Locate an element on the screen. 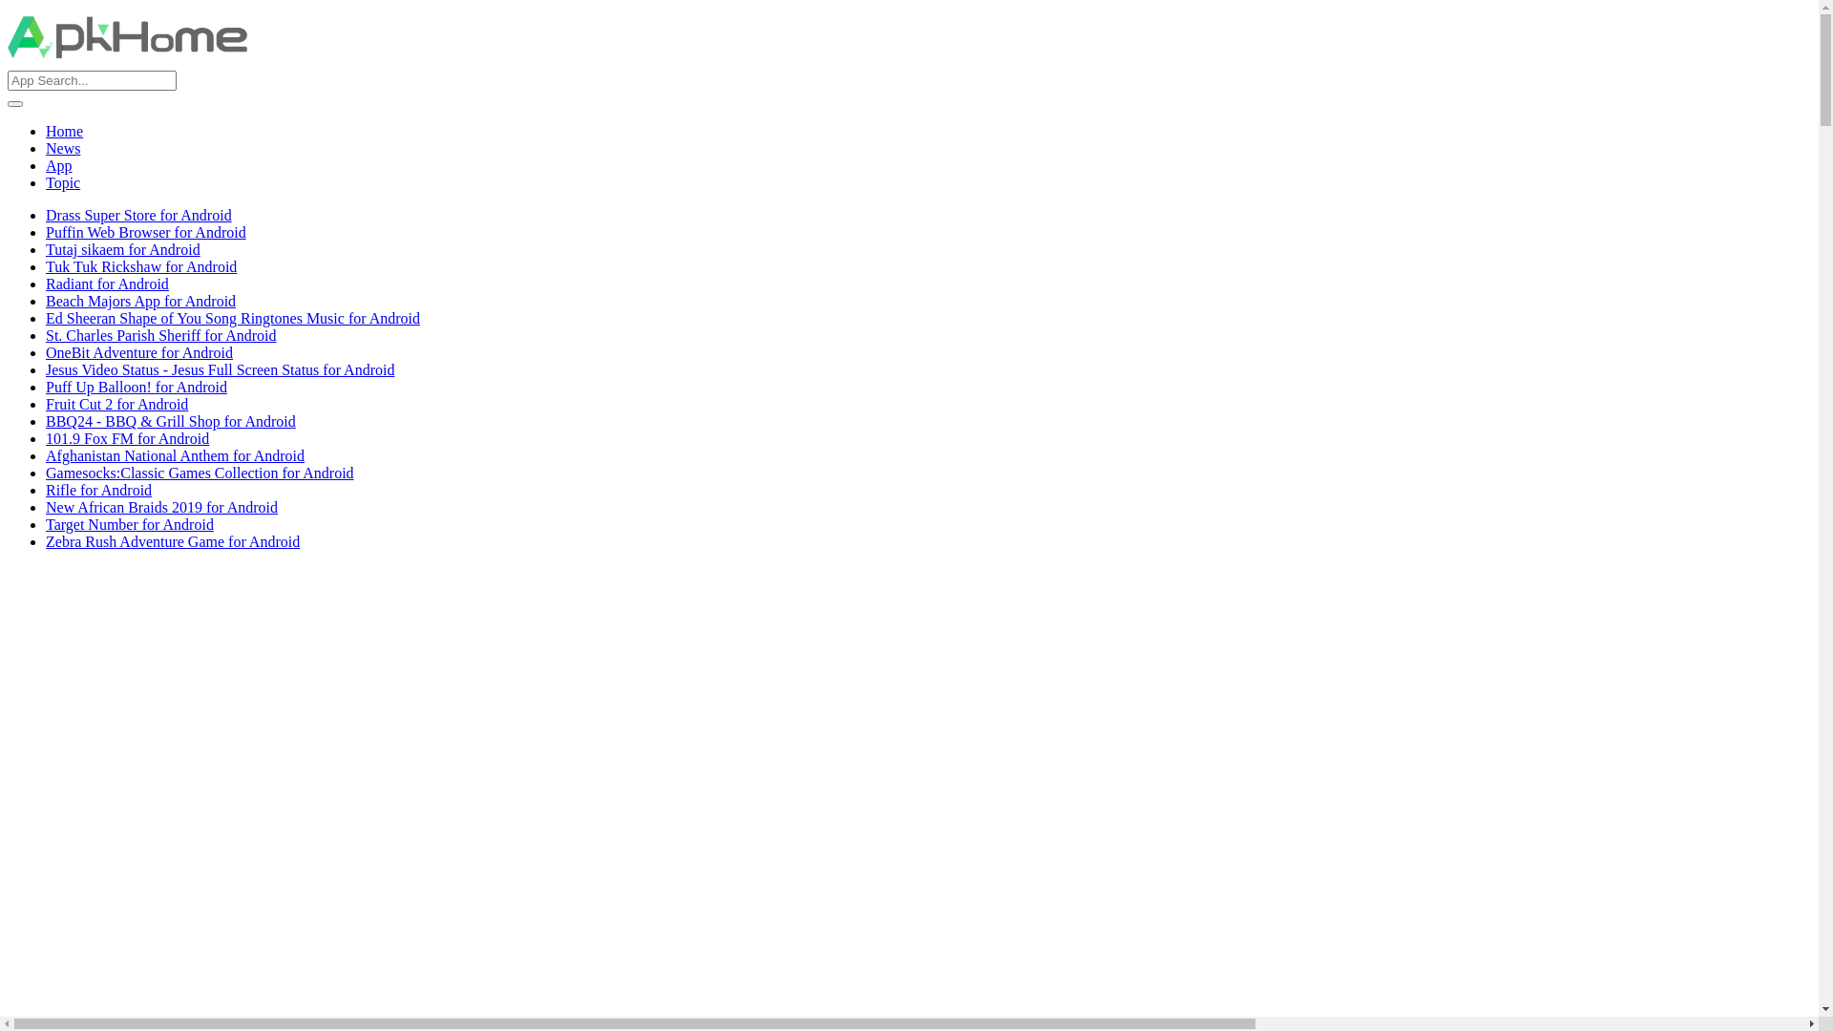  Tuk Tuk Rickshaw for Android is located at coordinates (141, 267).